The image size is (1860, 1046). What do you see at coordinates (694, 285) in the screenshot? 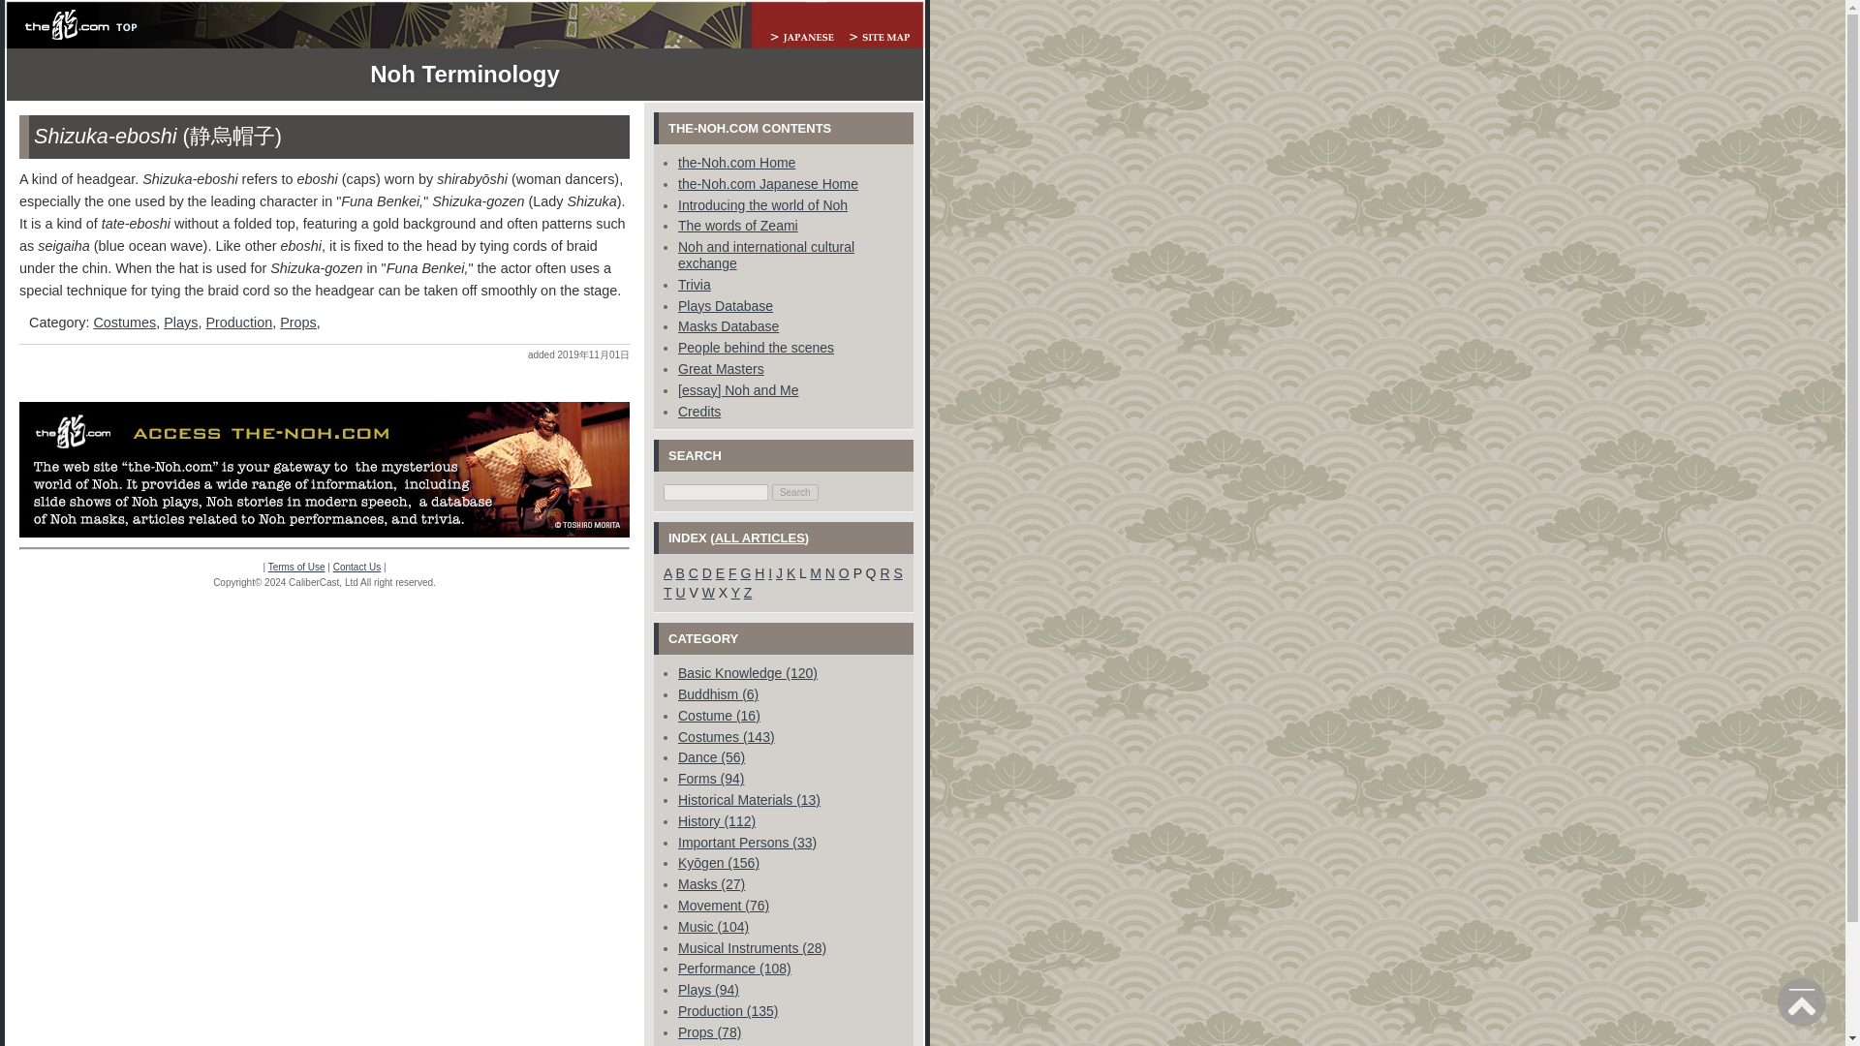
I see `Trivia` at bounding box center [694, 285].